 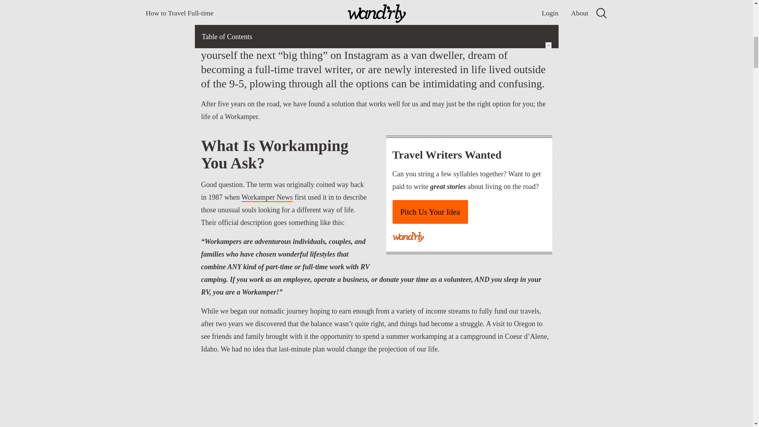 What do you see at coordinates (376, 9) in the screenshot?
I see `Table of Contents` at bounding box center [376, 9].